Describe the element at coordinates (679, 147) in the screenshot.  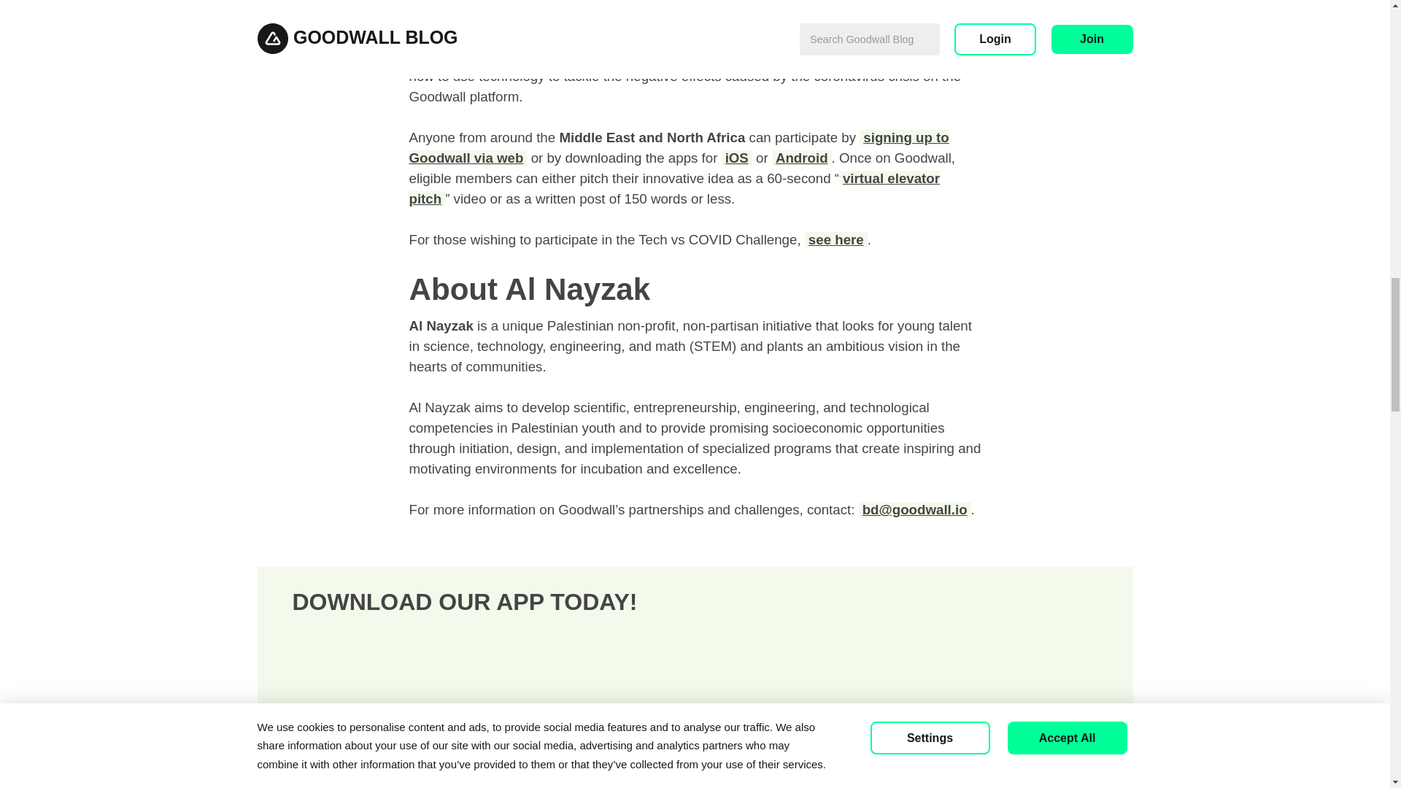
I see `signing up to Goodwall via web` at that location.